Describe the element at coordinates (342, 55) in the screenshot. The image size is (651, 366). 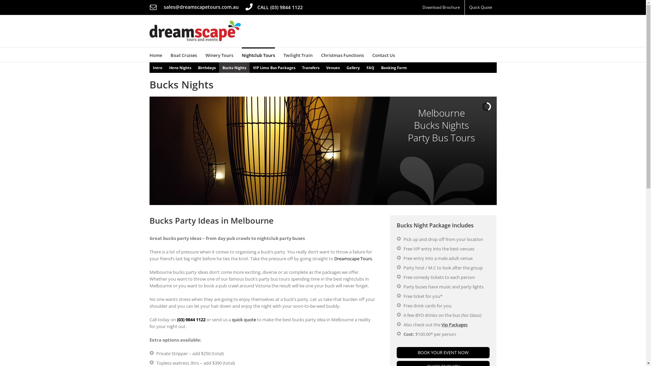
I see `Christmas Functions` at that location.